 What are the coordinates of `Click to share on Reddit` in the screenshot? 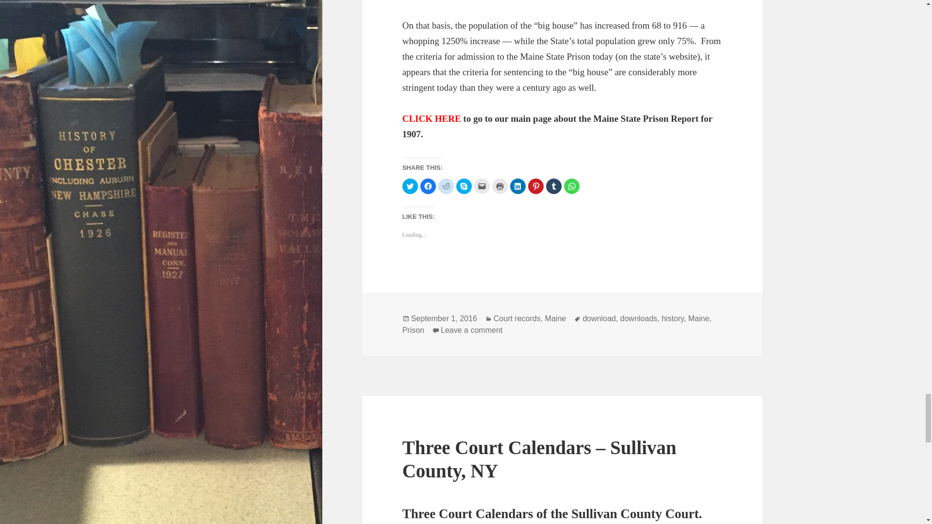 It's located at (446, 186).